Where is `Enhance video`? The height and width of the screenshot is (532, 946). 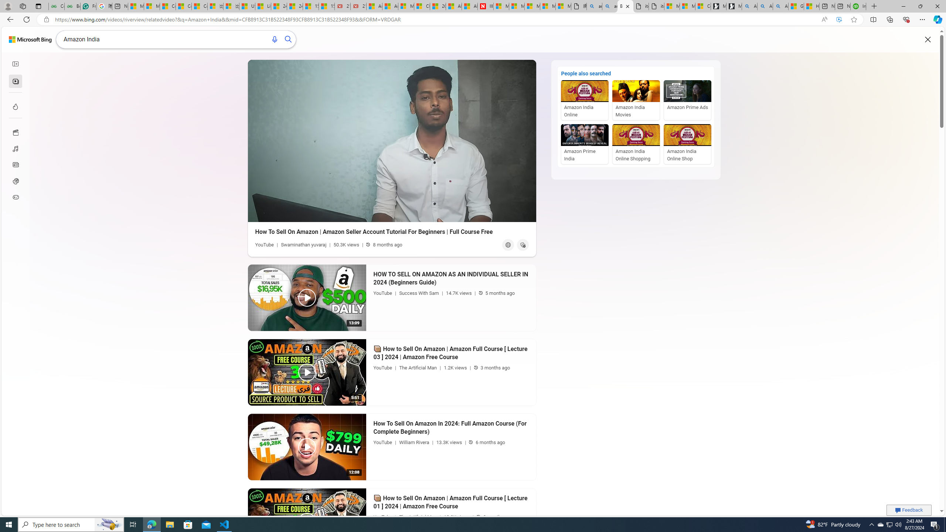 Enhance video is located at coordinates (839, 20).